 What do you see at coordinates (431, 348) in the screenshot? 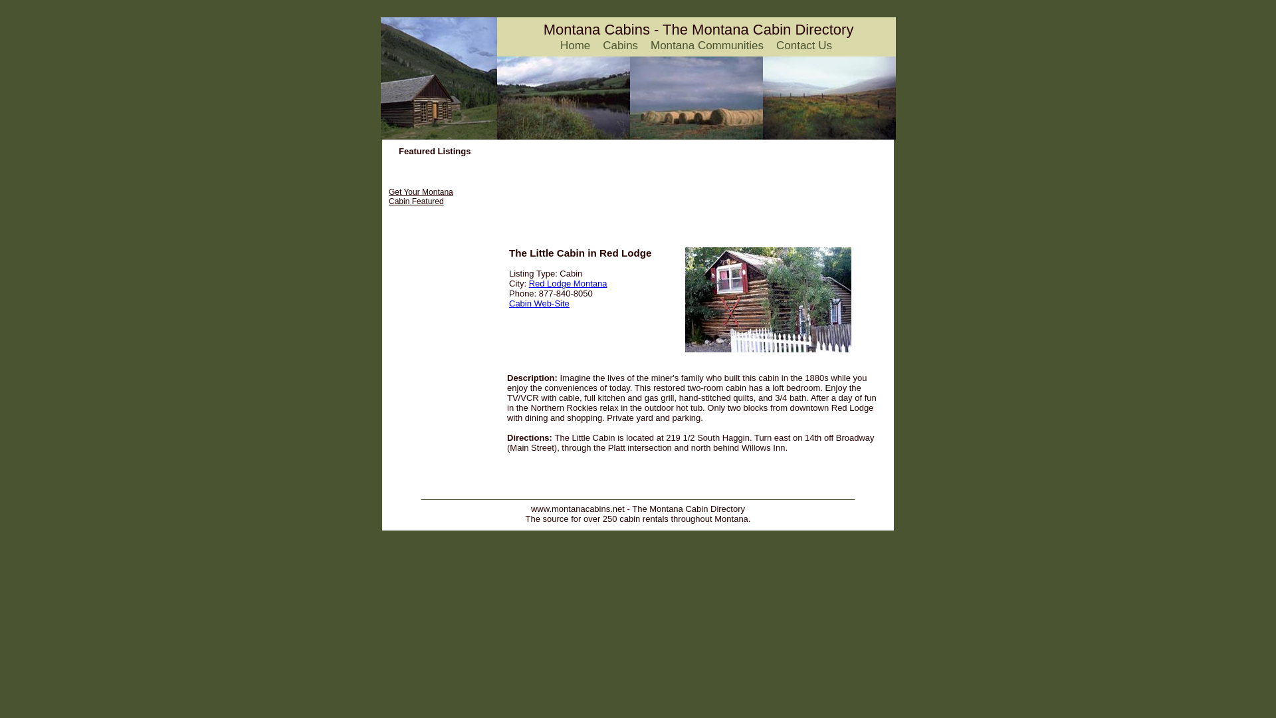
I see `Contact Us` at bounding box center [431, 348].